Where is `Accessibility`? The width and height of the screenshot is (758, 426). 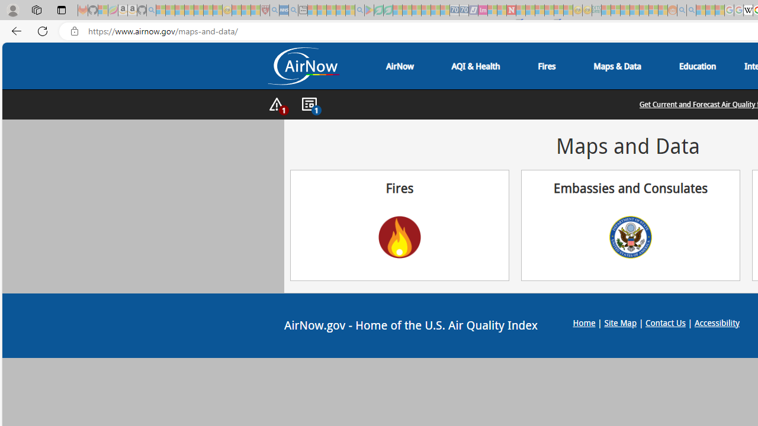 Accessibility is located at coordinates (717, 322).